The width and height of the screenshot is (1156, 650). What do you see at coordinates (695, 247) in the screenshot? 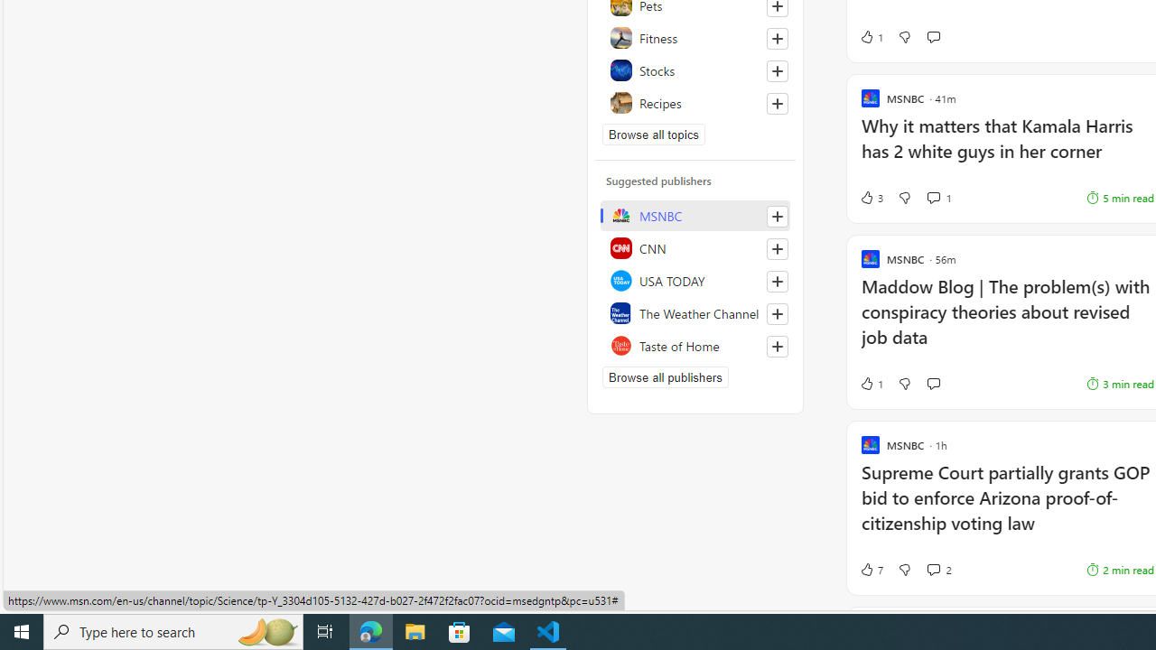
I see `CNN` at bounding box center [695, 247].